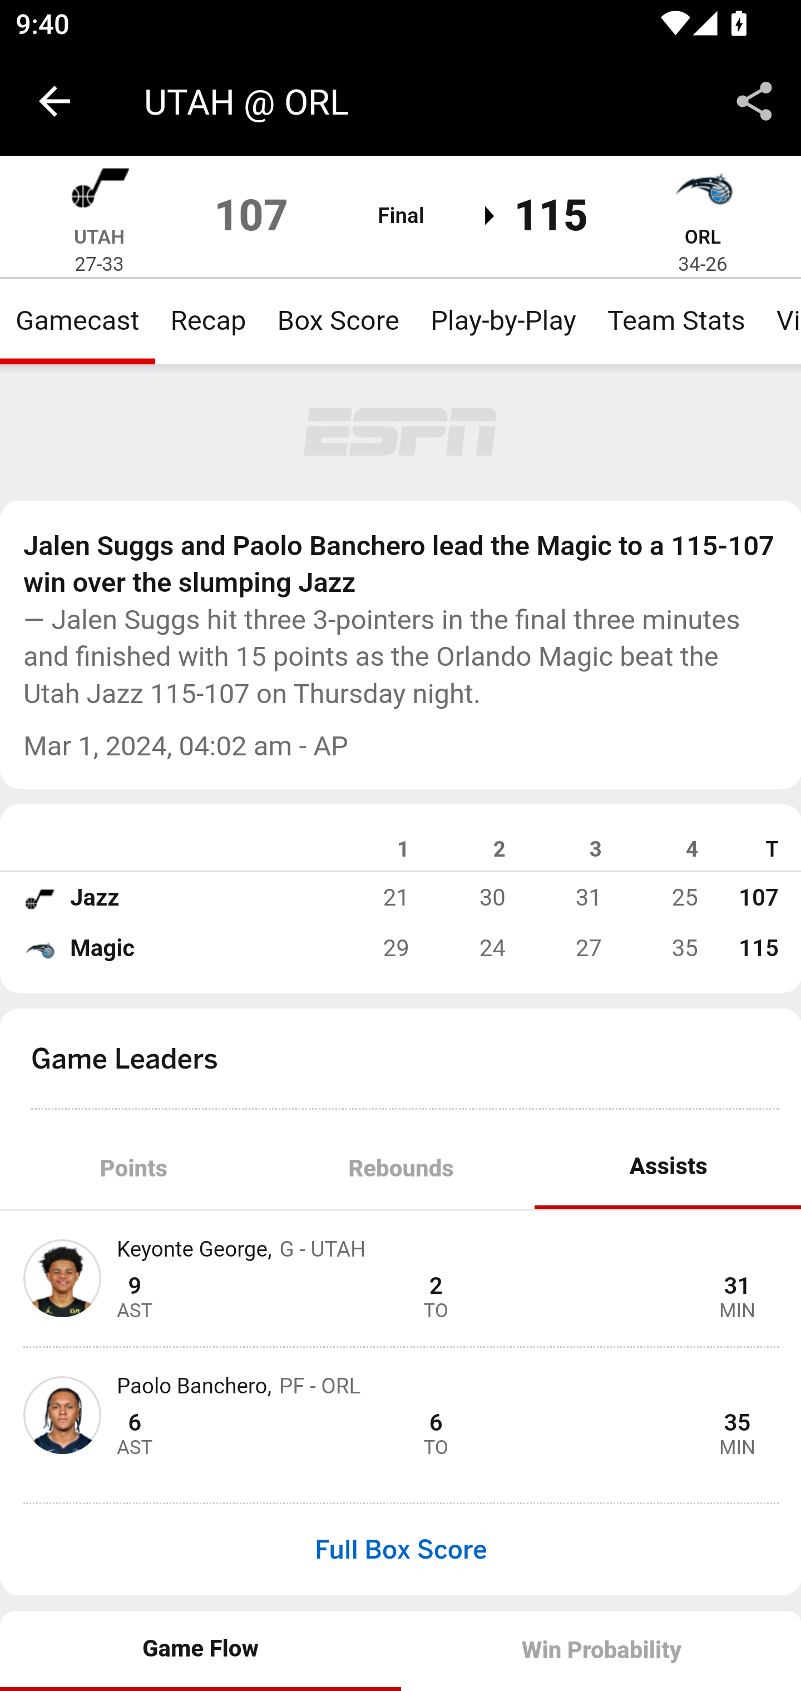 The image size is (801, 1691). Describe the element at coordinates (702, 236) in the screenshot. I see `ORL` at that location.